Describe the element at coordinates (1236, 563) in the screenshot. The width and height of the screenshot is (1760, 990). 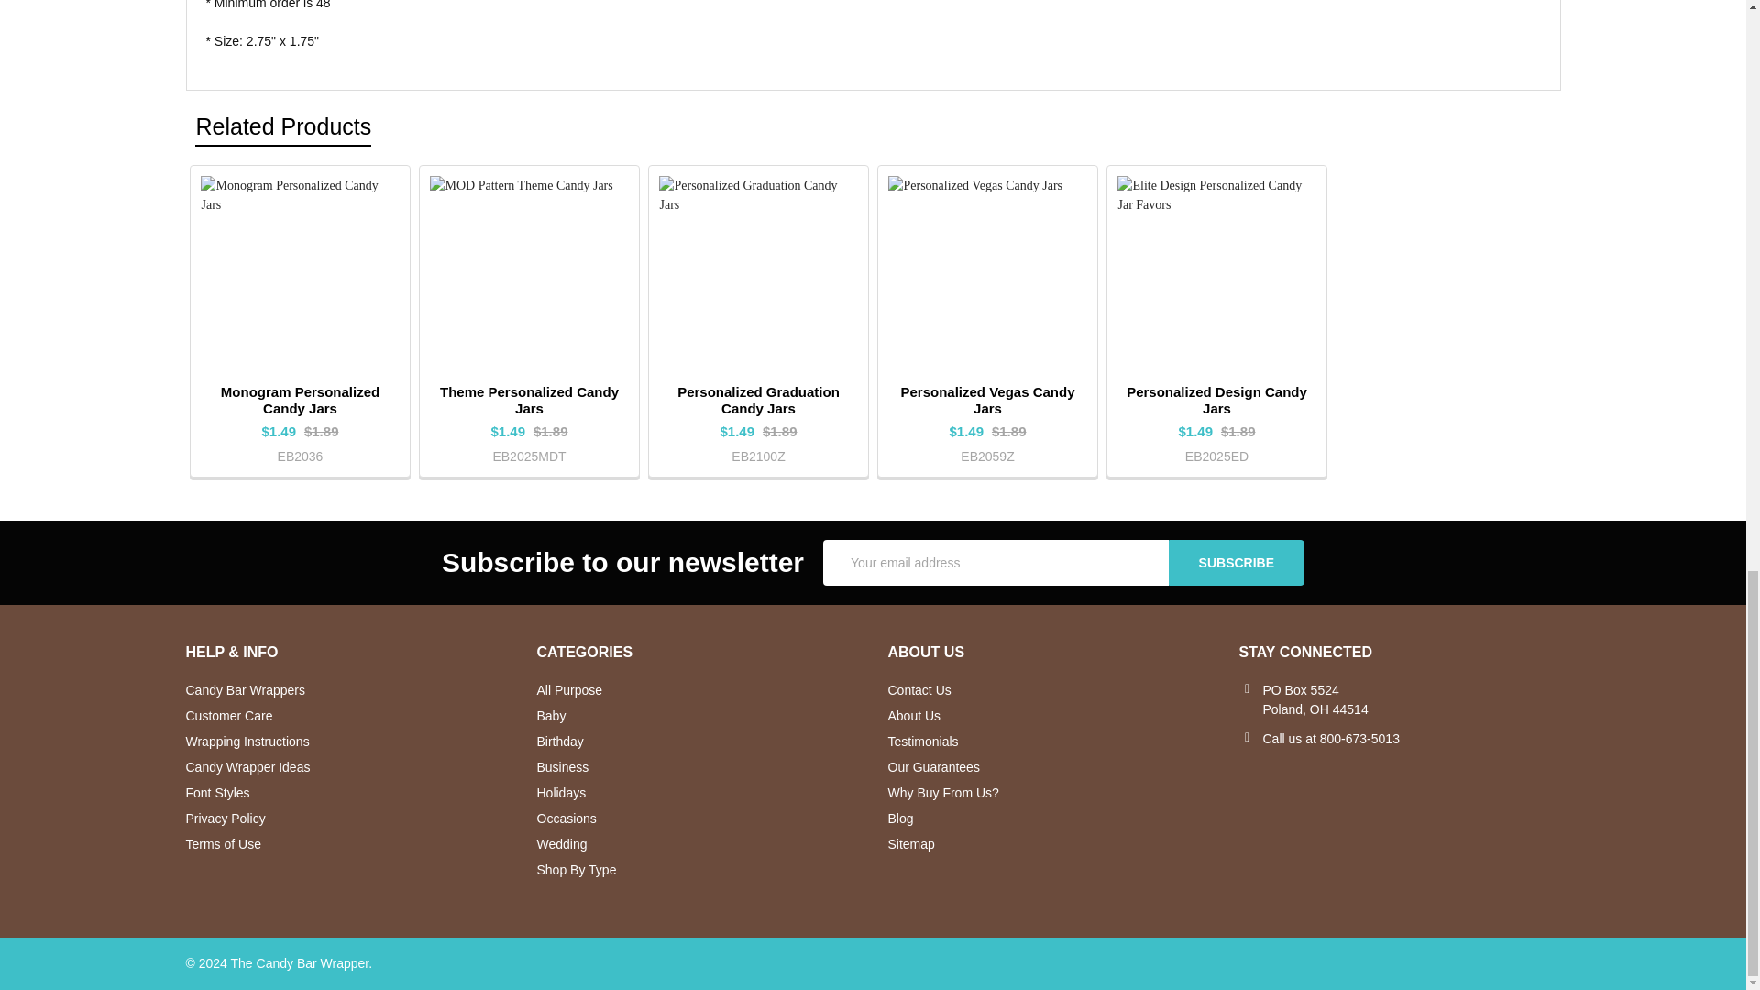
I see `Subscribe` at that location.